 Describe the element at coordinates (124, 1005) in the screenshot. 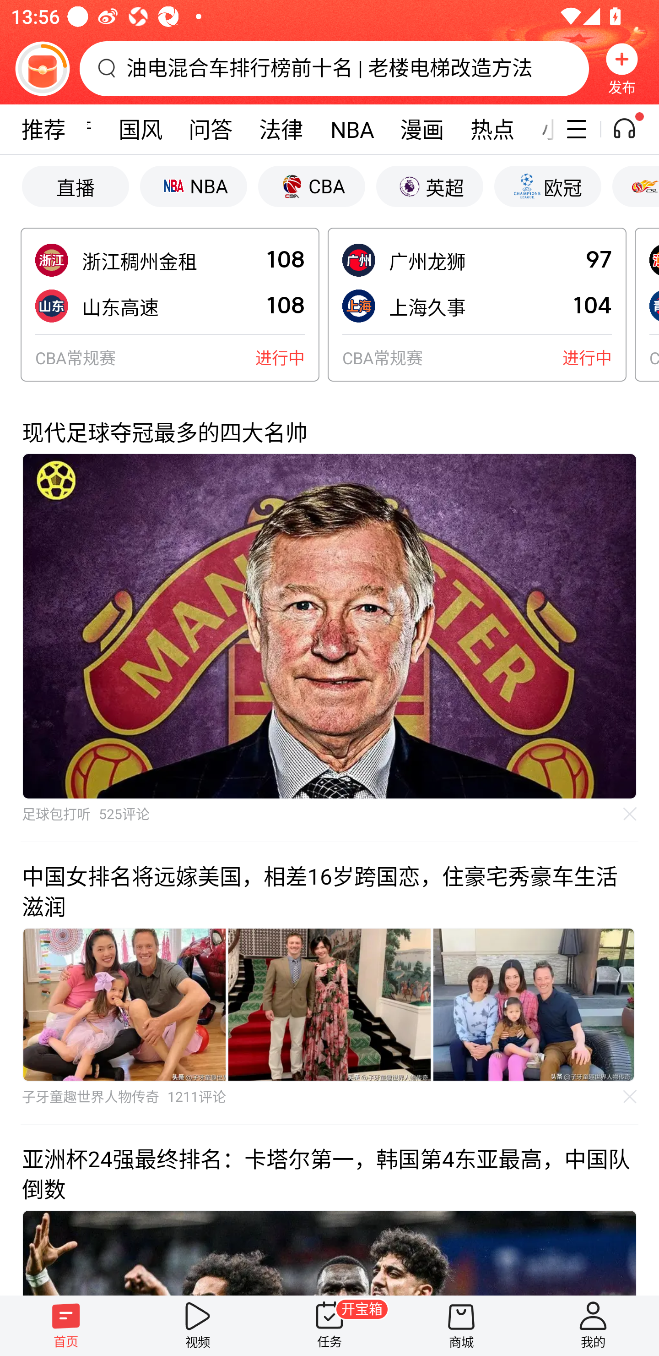

I see `内容图片` at that location.